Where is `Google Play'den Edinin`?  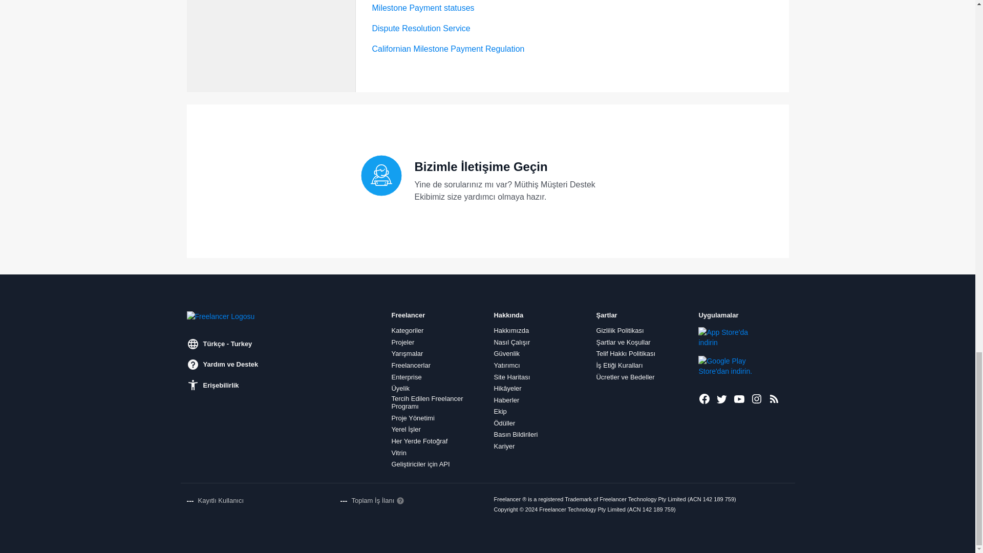
Google Play'den Edinin is located at coordinates (733, 366).